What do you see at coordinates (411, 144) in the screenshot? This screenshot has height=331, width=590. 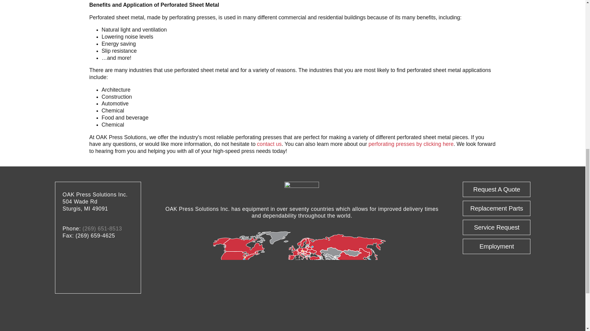 I see `perforating presses by clicking here` at bounding box center [411, 144].